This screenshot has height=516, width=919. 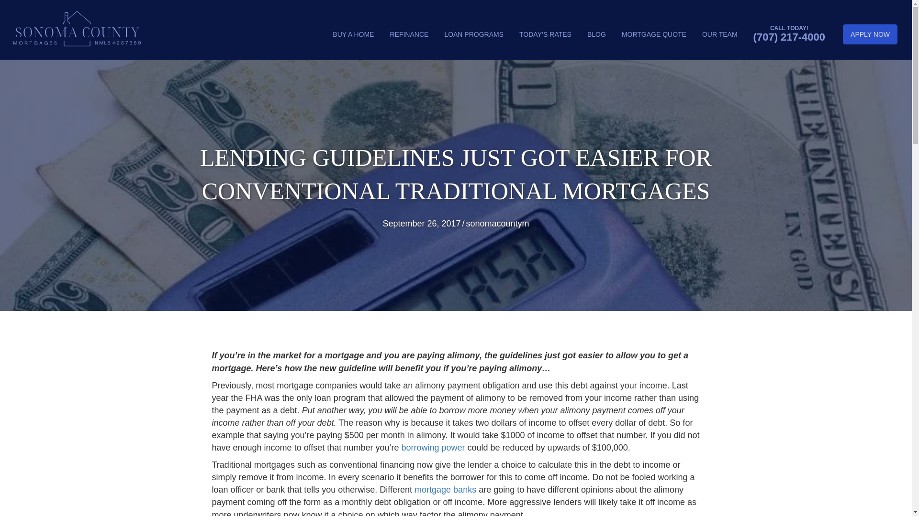 What do you see at coordinates (720, 34) in the screenshot?
I see `OUR TEAM` at bounding box center [720, 34].